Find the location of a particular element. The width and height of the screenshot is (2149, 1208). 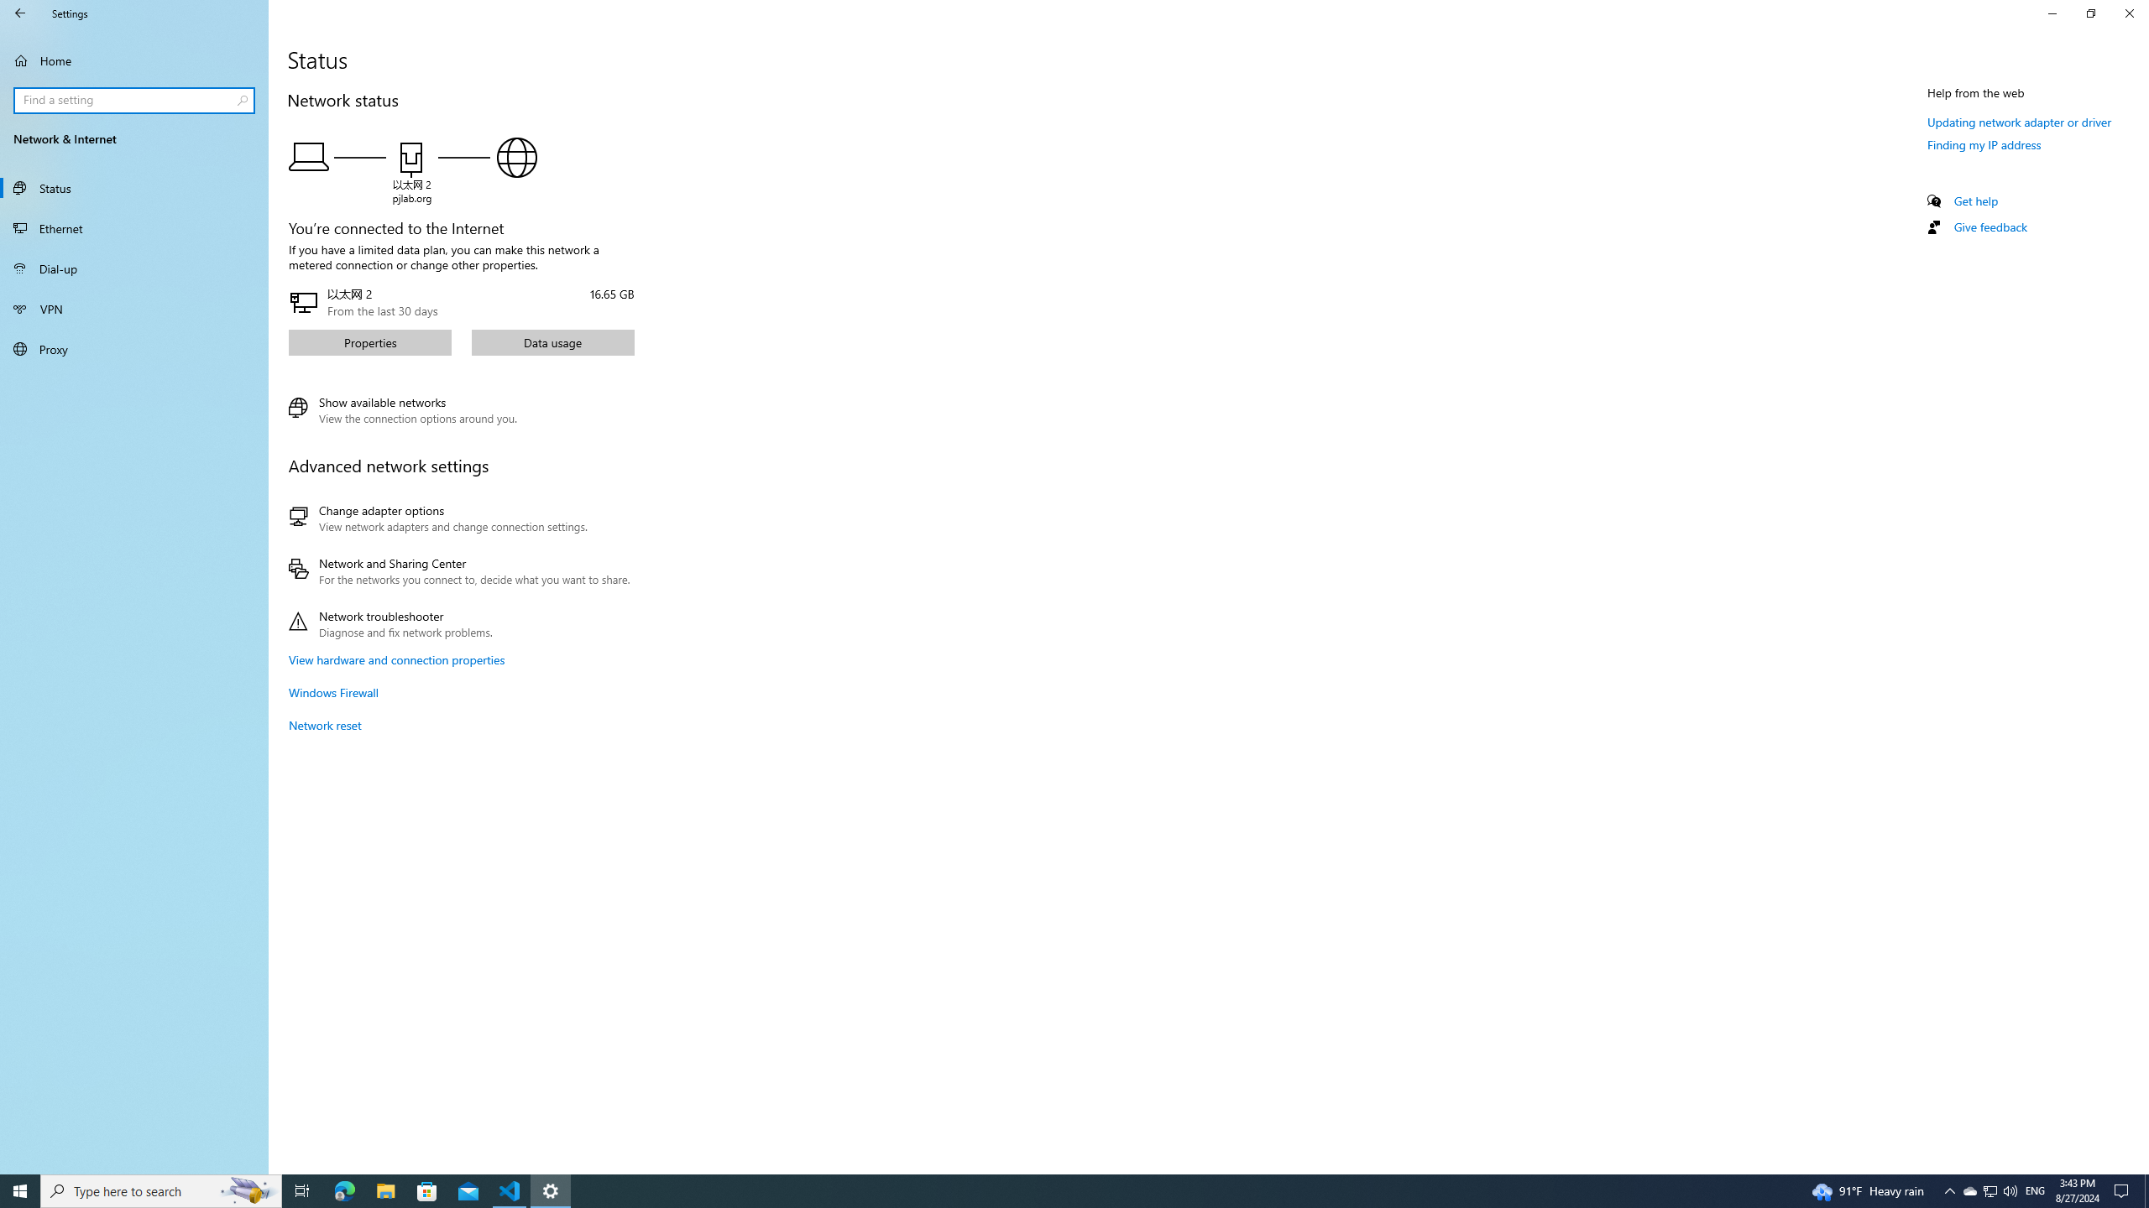

Show available networks is located at coordinates (403, 410).